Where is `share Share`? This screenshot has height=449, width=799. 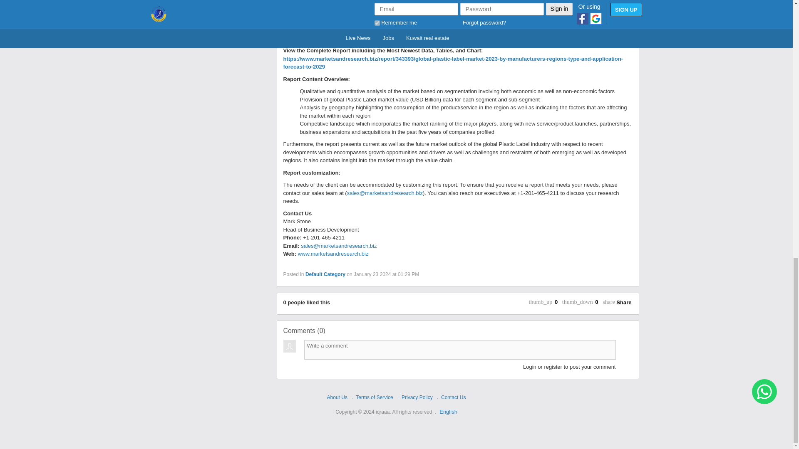
share Share is located at coordinates (617, 303).